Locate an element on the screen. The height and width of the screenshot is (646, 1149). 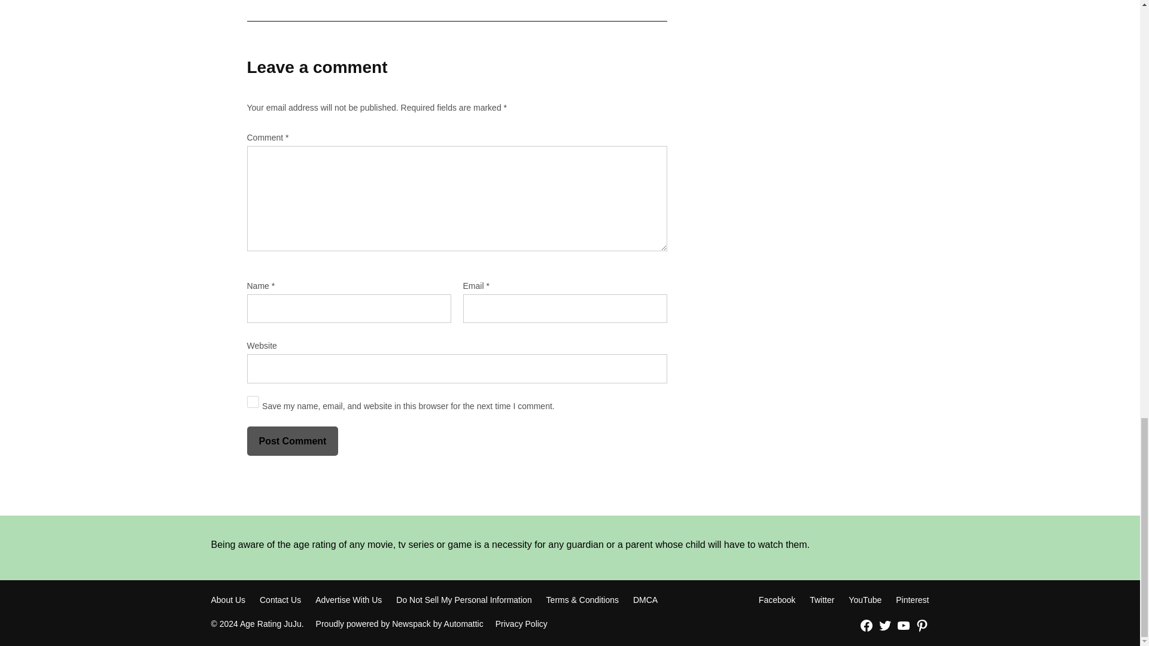
Post Comment is located at coordinates (292, 441).